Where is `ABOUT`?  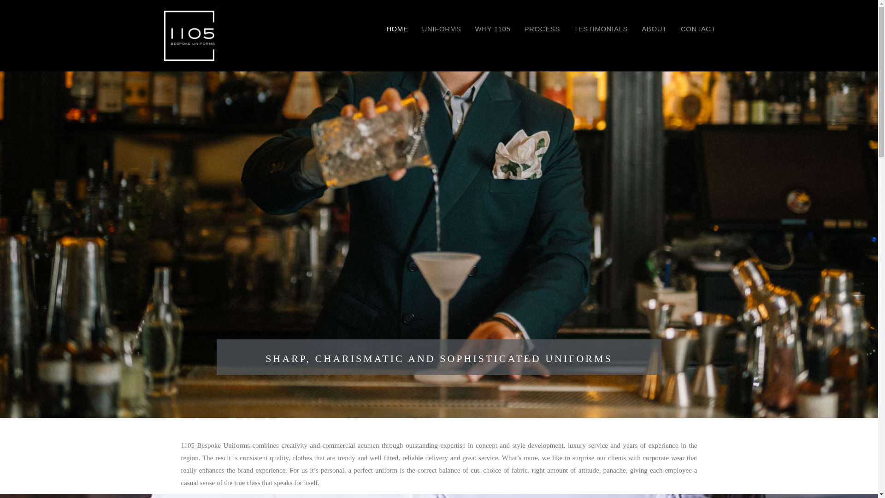
ABOUT is located at coordinates (655, 29).